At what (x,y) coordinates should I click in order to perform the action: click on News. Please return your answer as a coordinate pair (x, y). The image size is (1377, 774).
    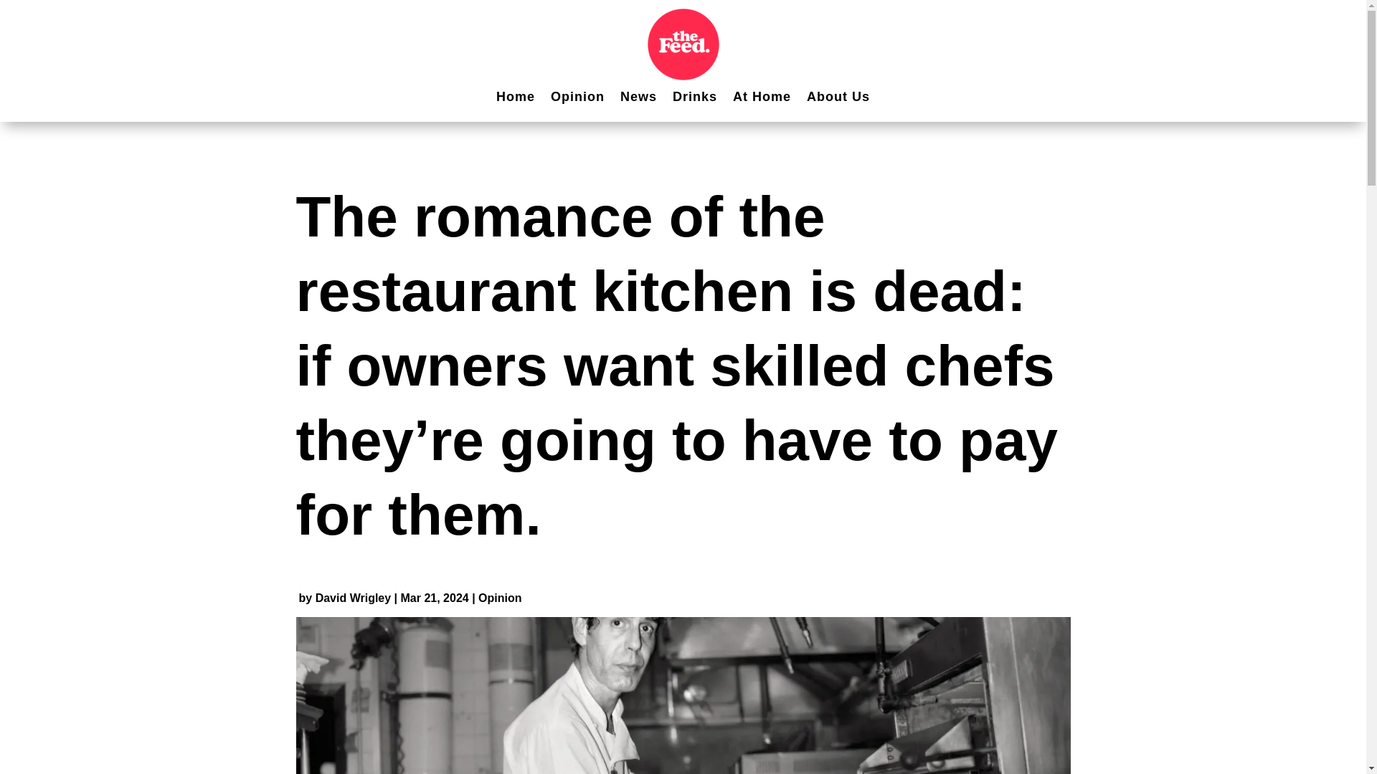
    Looking at the image, I should click on (638, 98).